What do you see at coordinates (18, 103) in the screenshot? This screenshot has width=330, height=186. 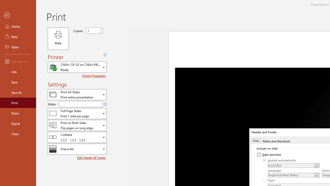 I see `Print` at bounding box center [18, 103].